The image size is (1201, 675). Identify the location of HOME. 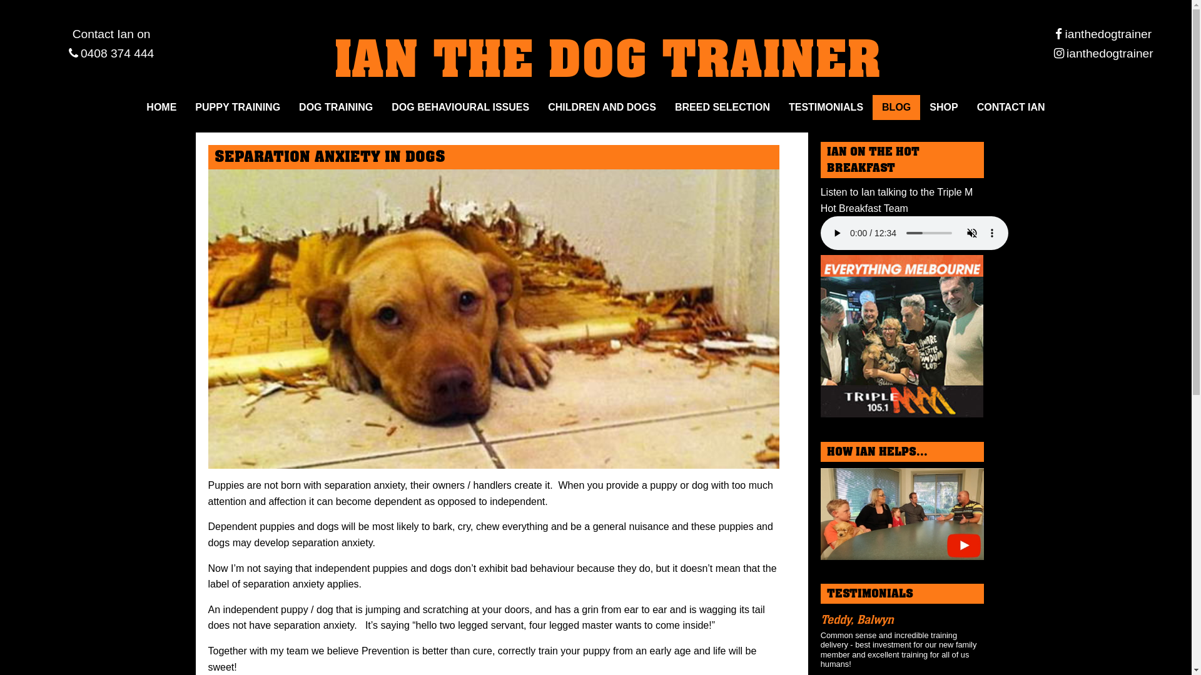
(161, 107).